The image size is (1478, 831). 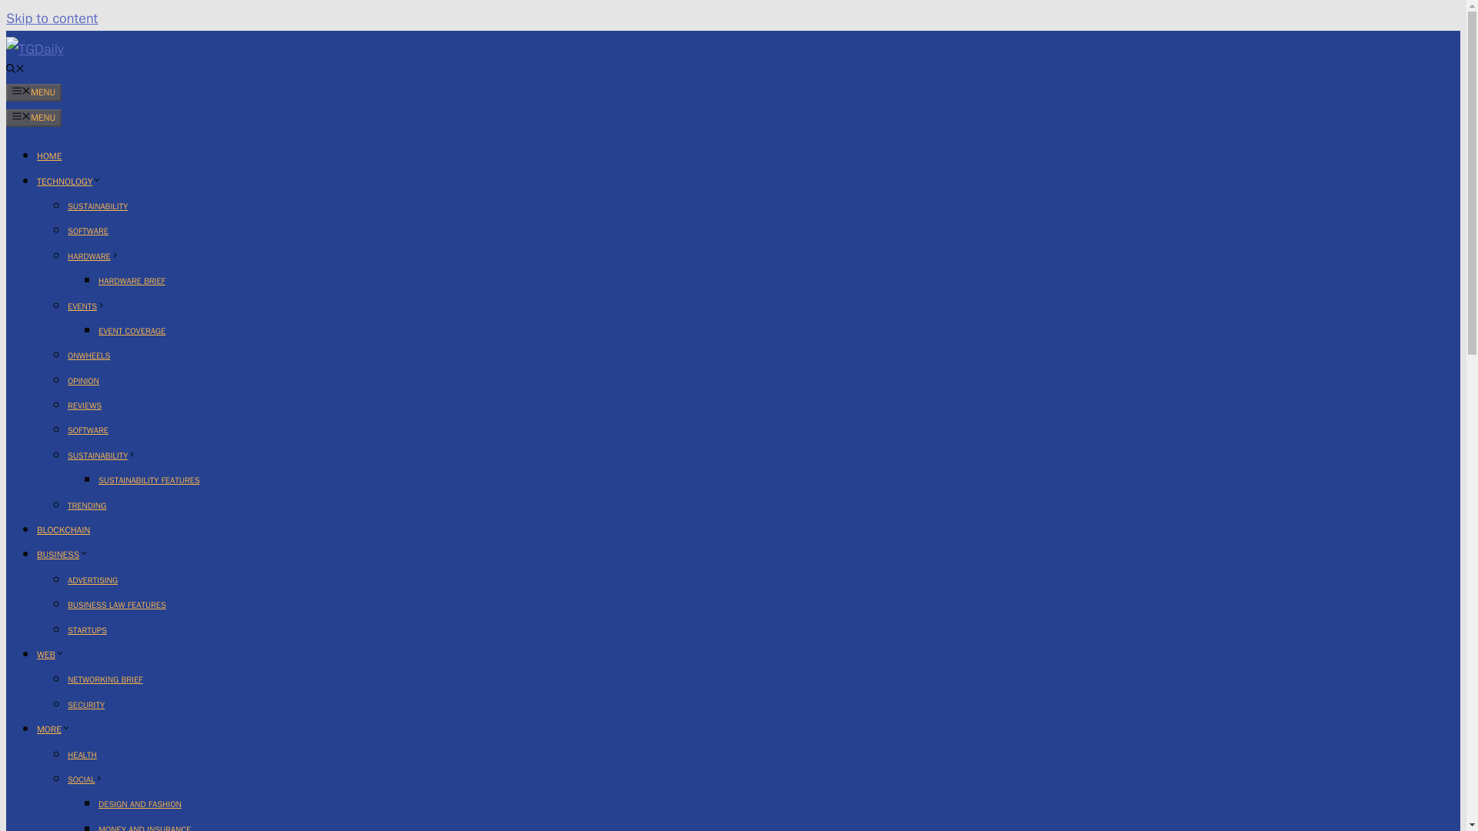 I want to click on SOFTWARE, so click(x=88, y=429).